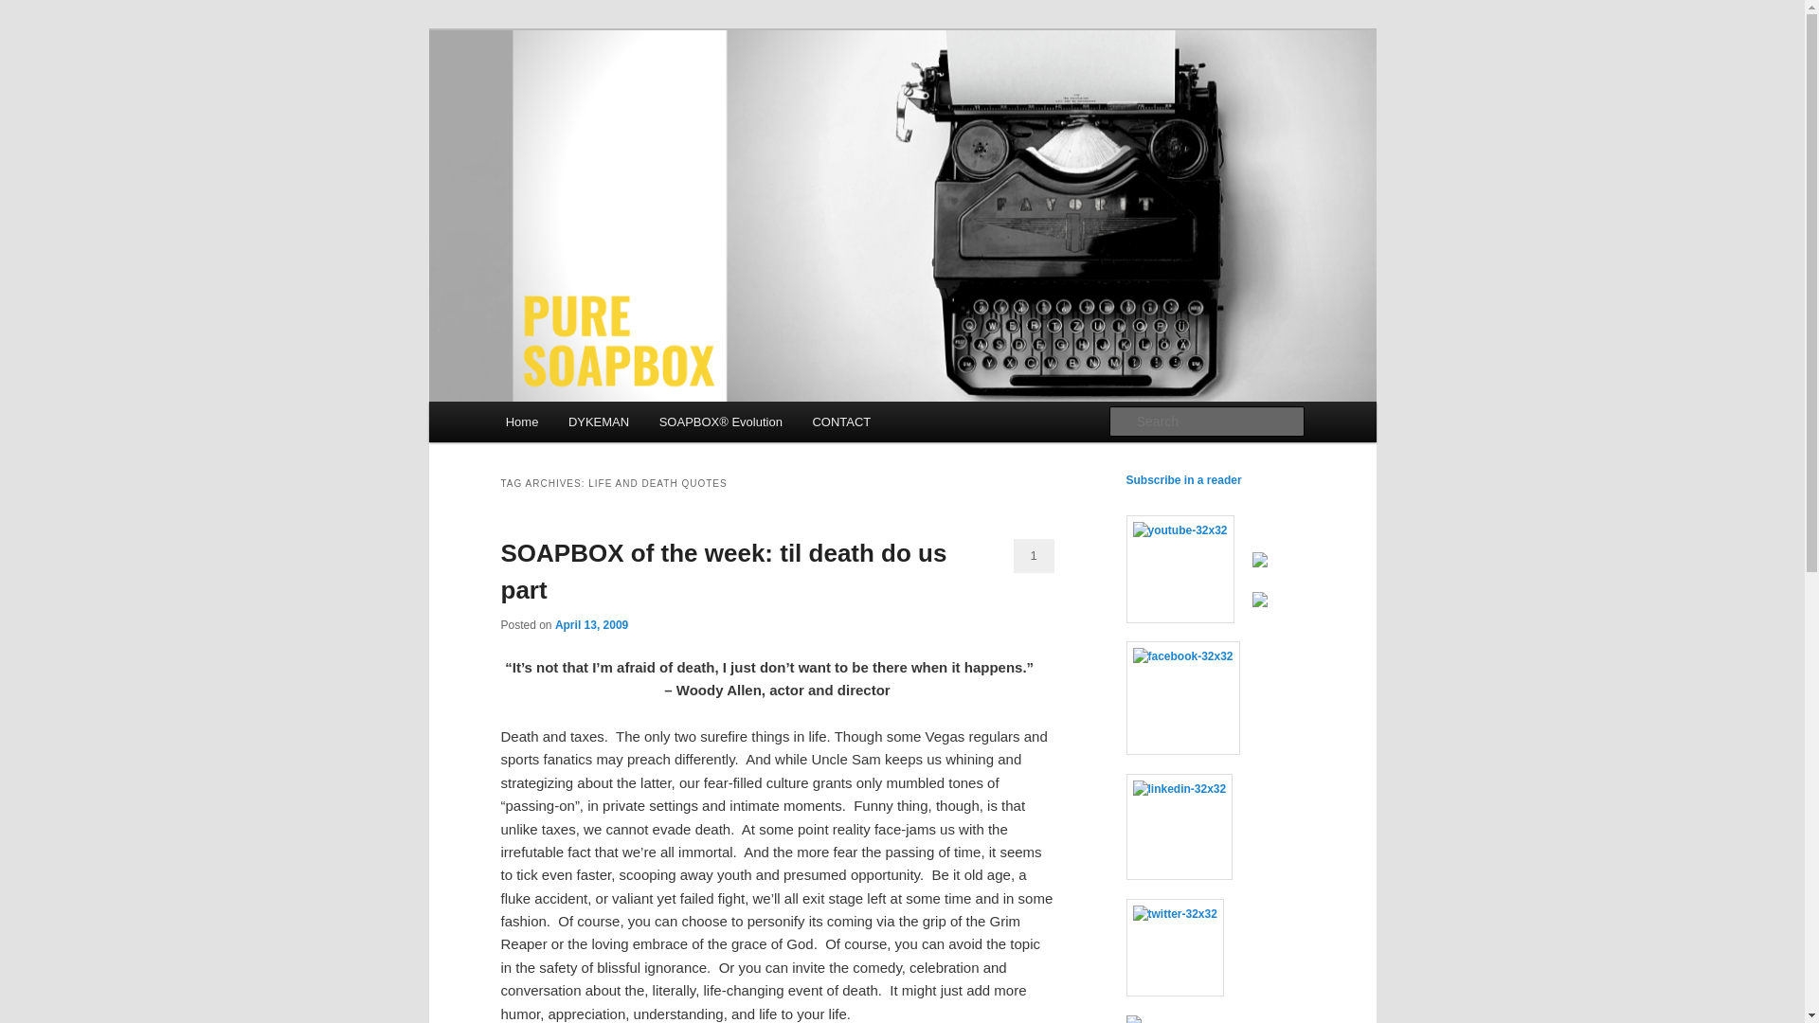 This screenshot has width=1819, height=1023. I want to click on youtube-32x32, so click(1179, 568).